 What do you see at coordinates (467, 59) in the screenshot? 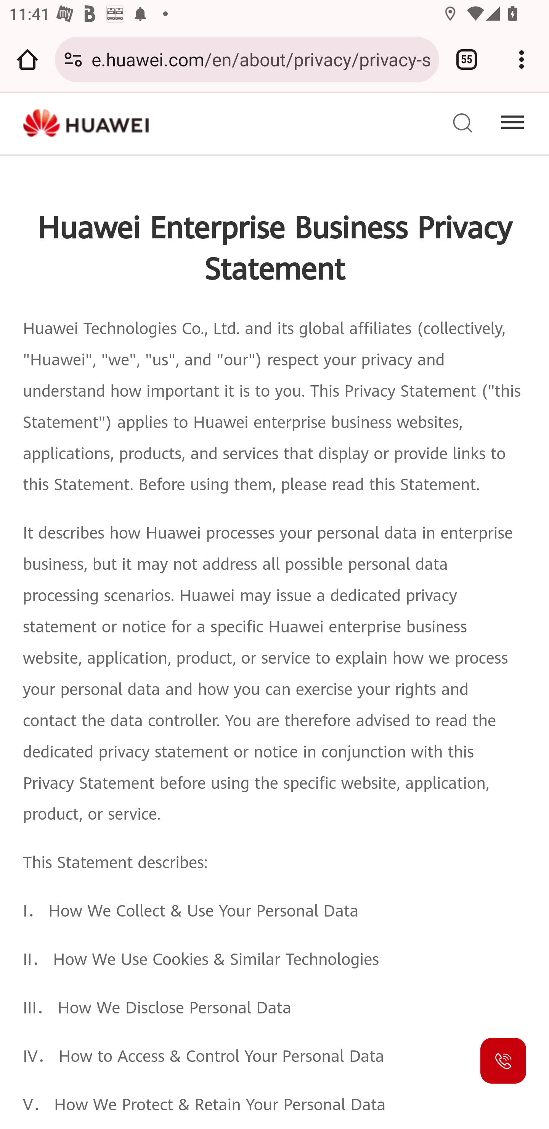
I see `Switch or close tabs` at bounding box center [467, 59].